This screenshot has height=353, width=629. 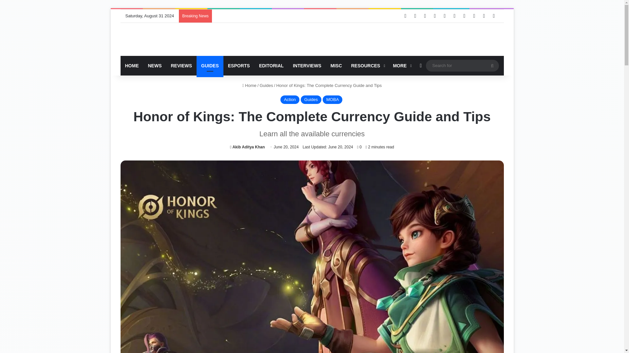 I want to click on INTERVIEWS, so click(x=307, y=65).